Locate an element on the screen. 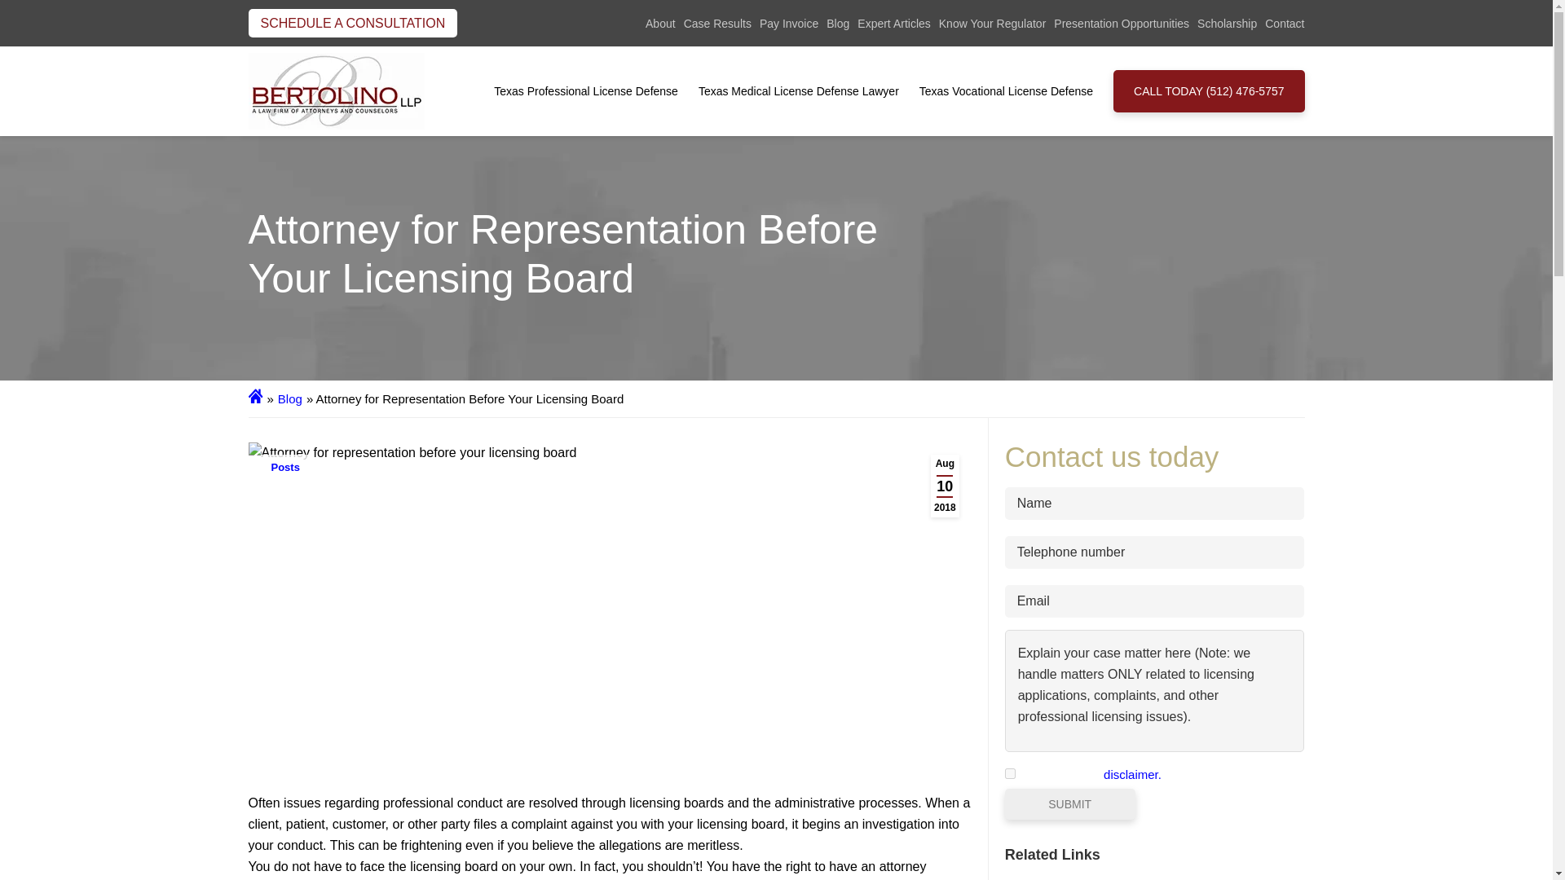 This screenshot has width=1565, height=880. Expert Articles is located at coordinates (893, 23).